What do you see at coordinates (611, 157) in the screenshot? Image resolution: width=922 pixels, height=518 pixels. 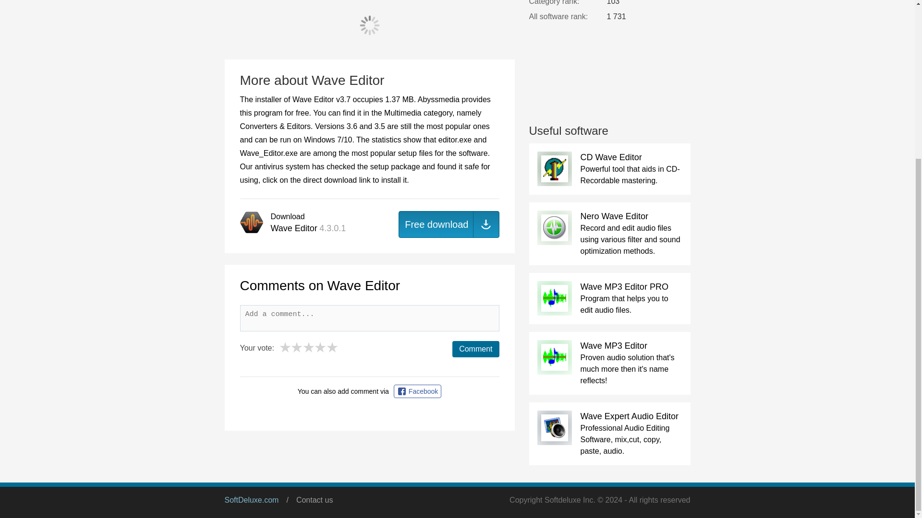 I see `CD Wave Editor` at bounding box center [611, 157].